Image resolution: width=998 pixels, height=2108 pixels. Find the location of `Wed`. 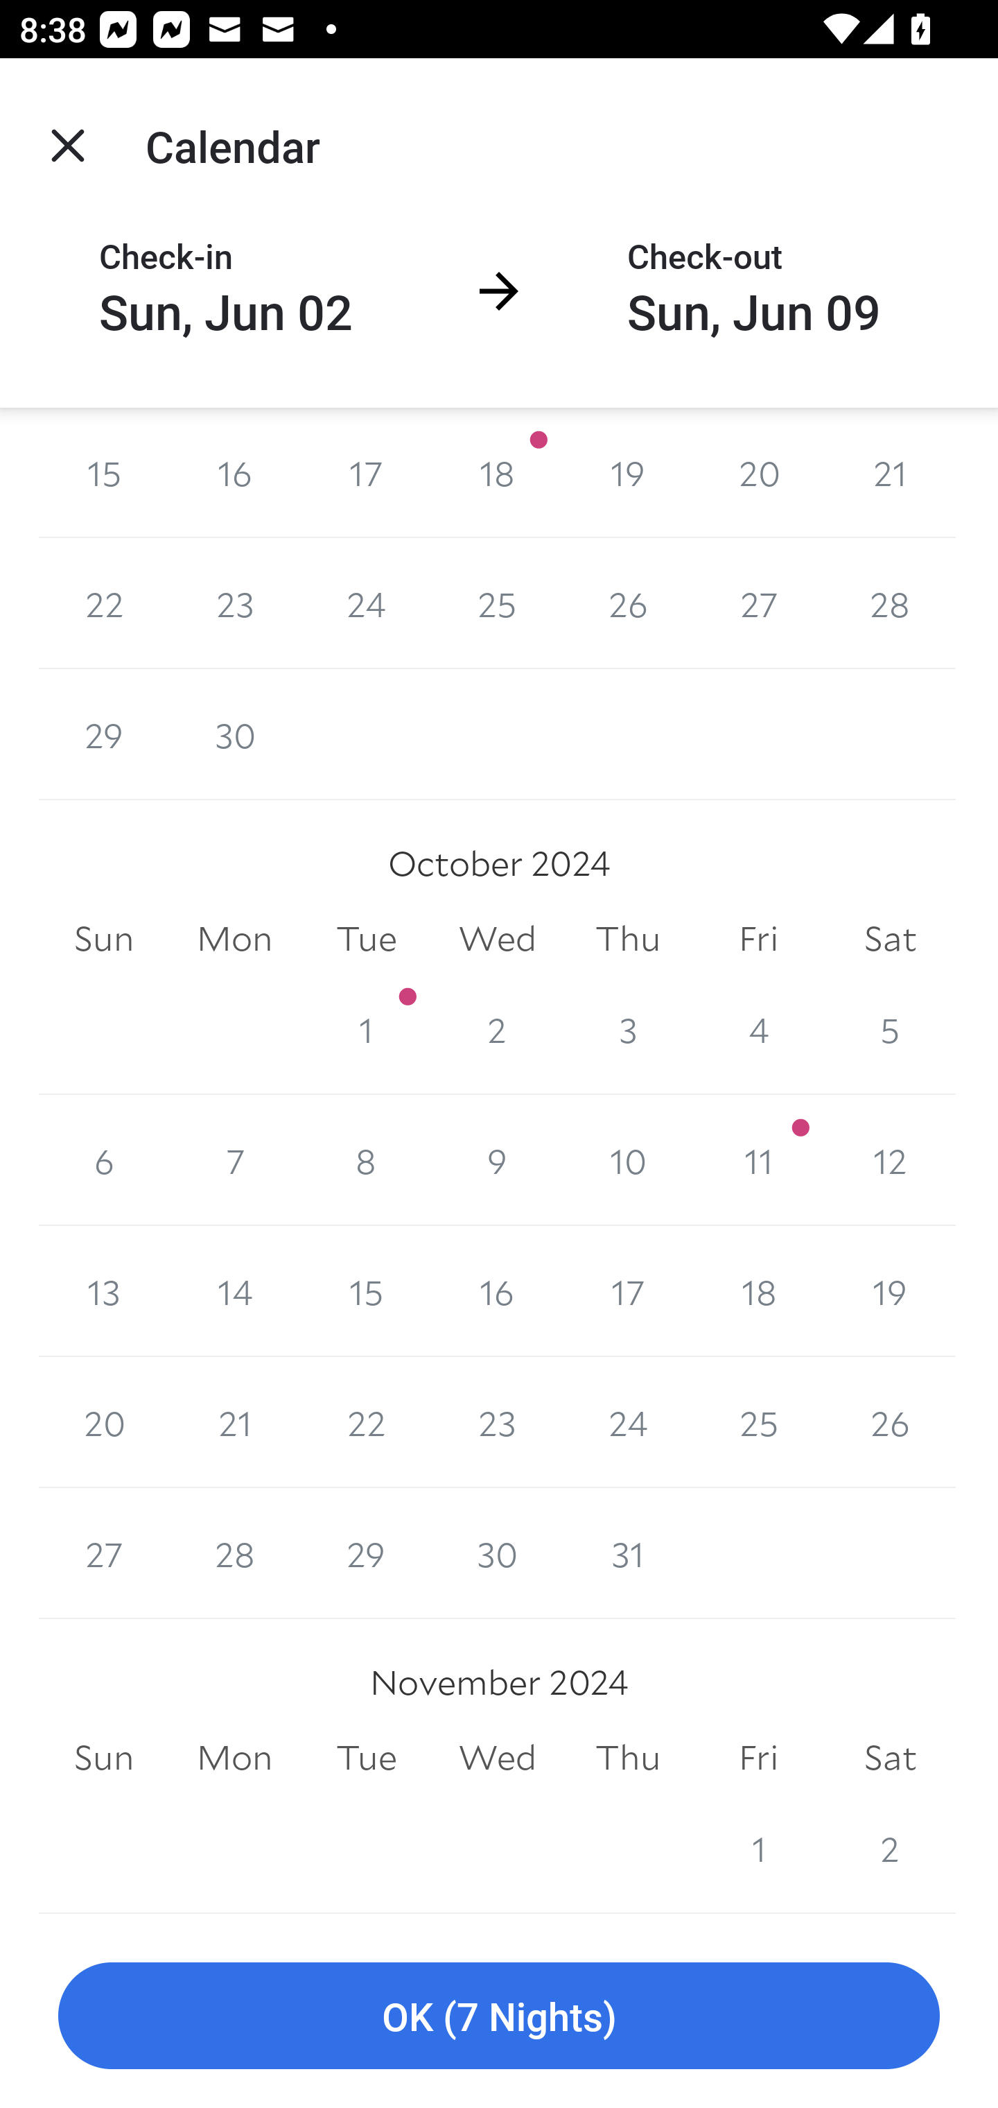

Wed is located at coordinates (498, 939).